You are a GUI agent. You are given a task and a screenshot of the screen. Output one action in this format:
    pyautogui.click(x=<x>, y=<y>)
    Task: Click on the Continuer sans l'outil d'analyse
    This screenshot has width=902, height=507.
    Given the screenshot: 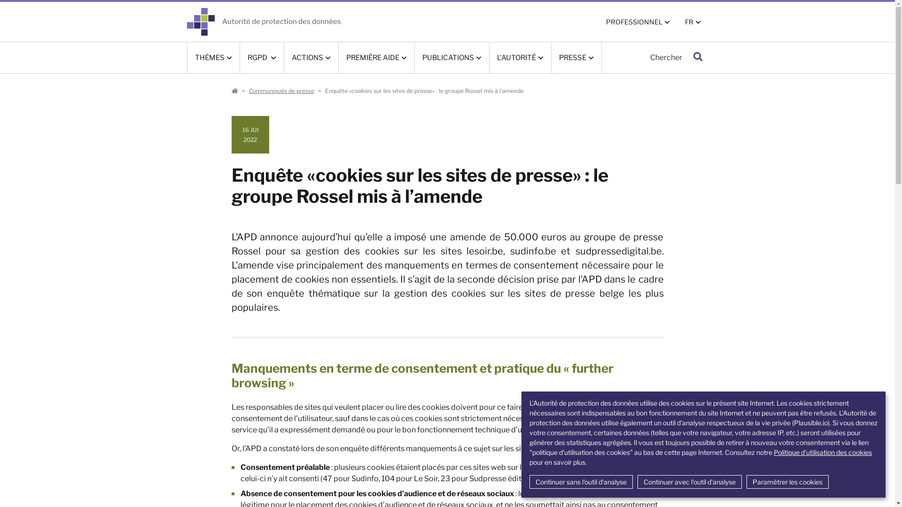 What is the action you would take?
    pyautogui.click(x=581, y=482)
    